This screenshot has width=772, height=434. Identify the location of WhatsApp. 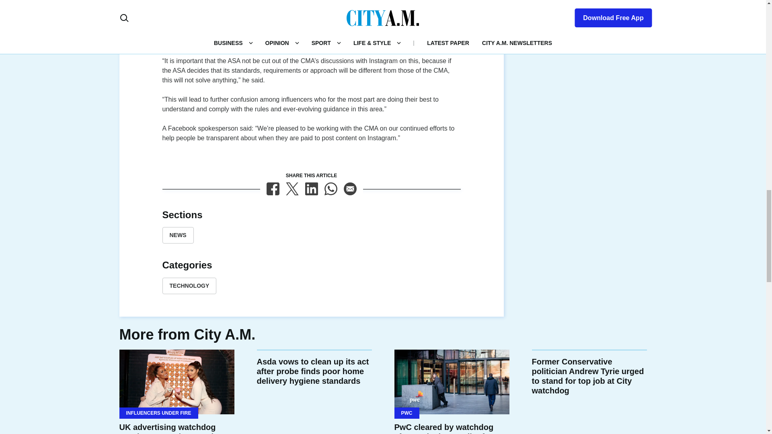
(331, 189).